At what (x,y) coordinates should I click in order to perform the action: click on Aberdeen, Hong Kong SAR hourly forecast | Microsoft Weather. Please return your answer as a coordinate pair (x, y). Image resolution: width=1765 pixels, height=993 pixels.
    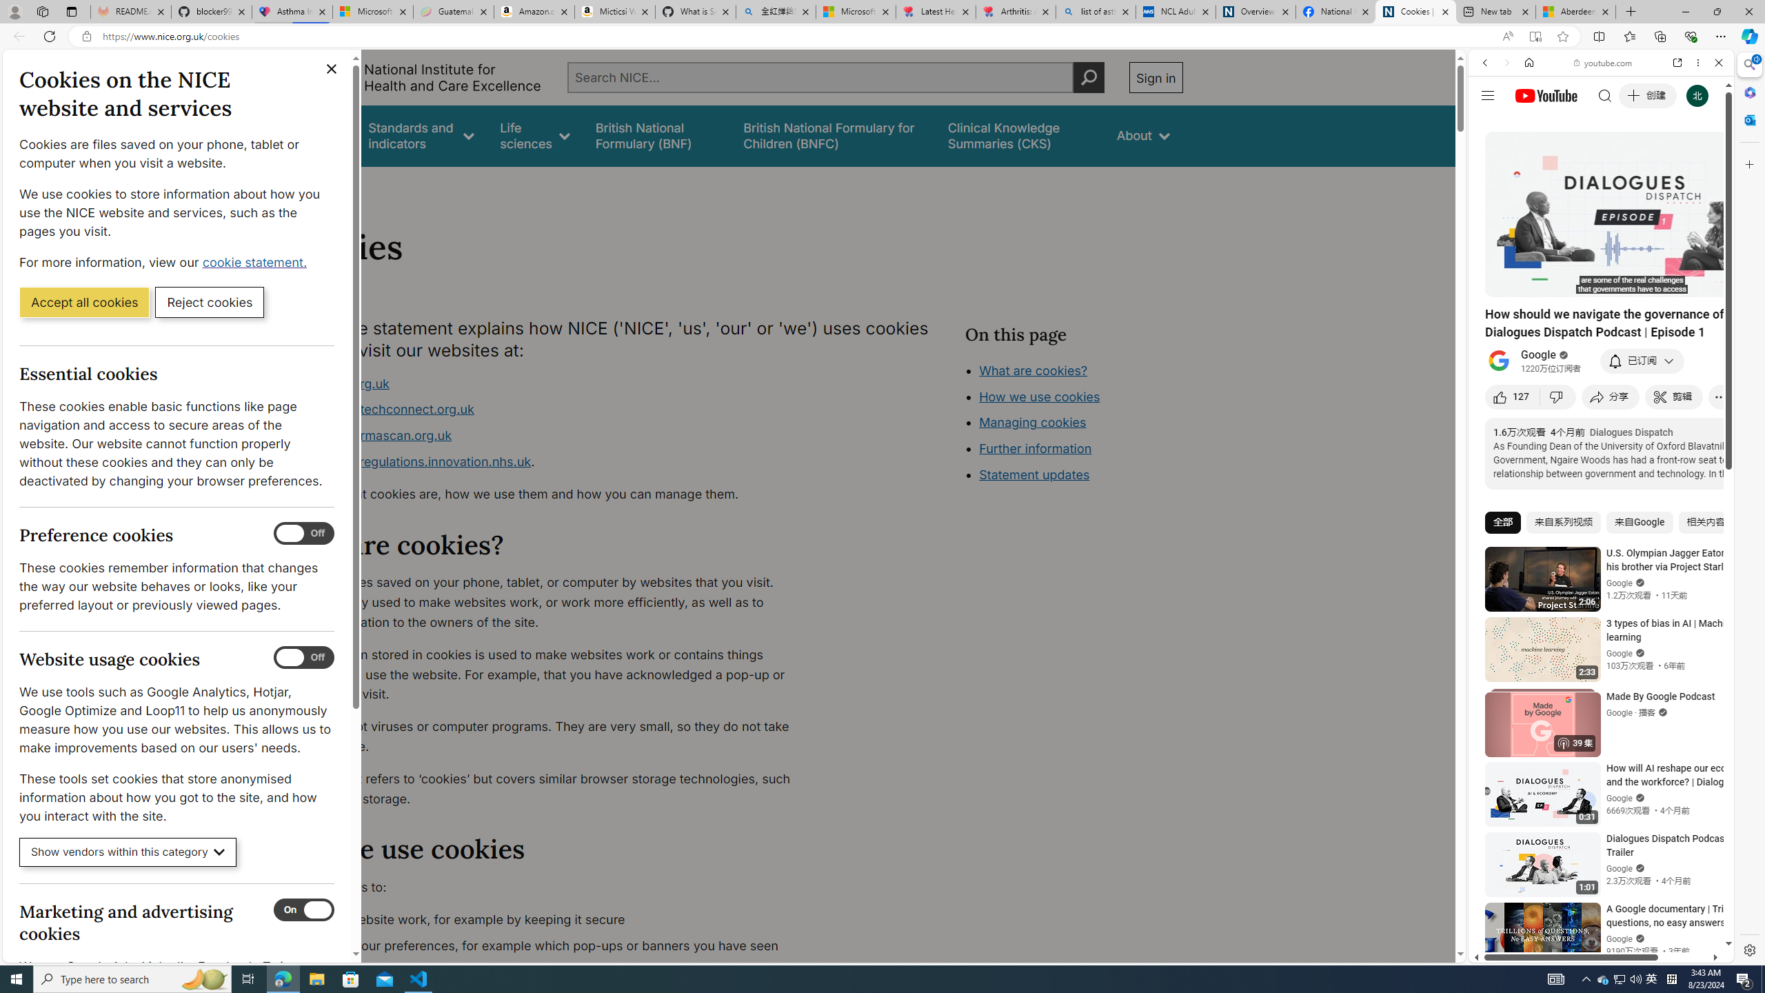
    Looking at the image, I should click on (1576, 12).